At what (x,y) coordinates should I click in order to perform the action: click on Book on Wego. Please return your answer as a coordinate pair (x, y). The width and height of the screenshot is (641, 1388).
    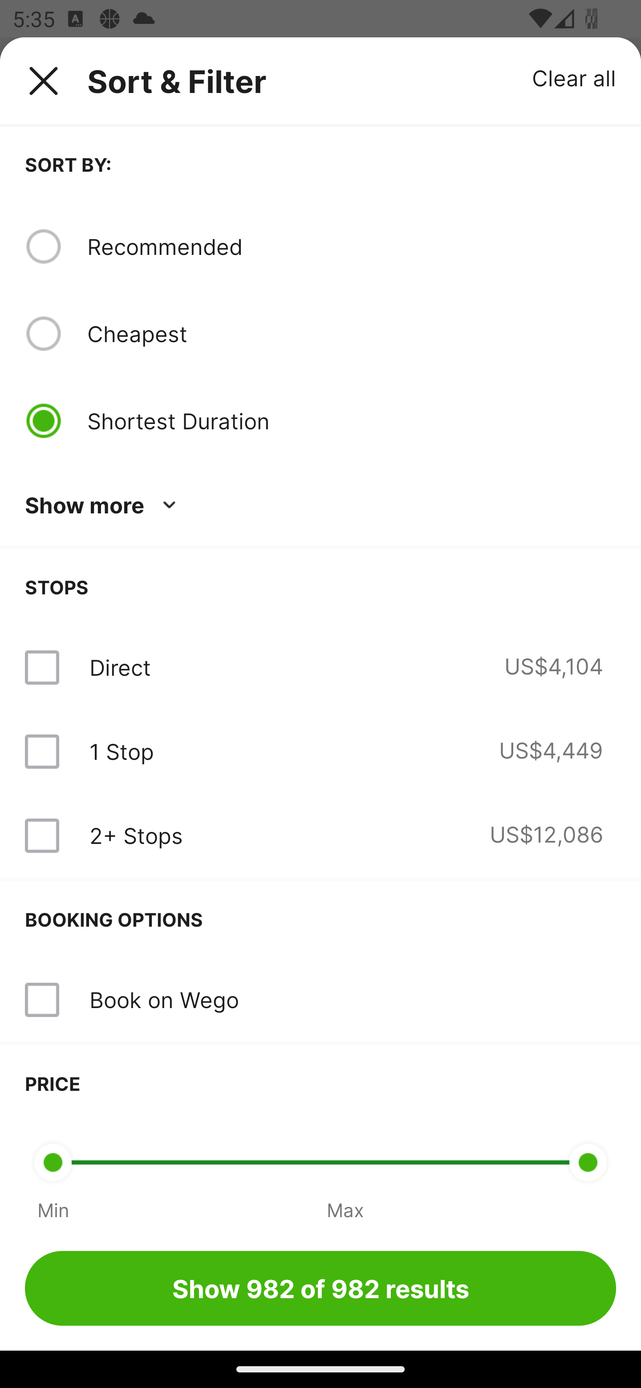
    Looking at the image, I should click on (320, 1000).